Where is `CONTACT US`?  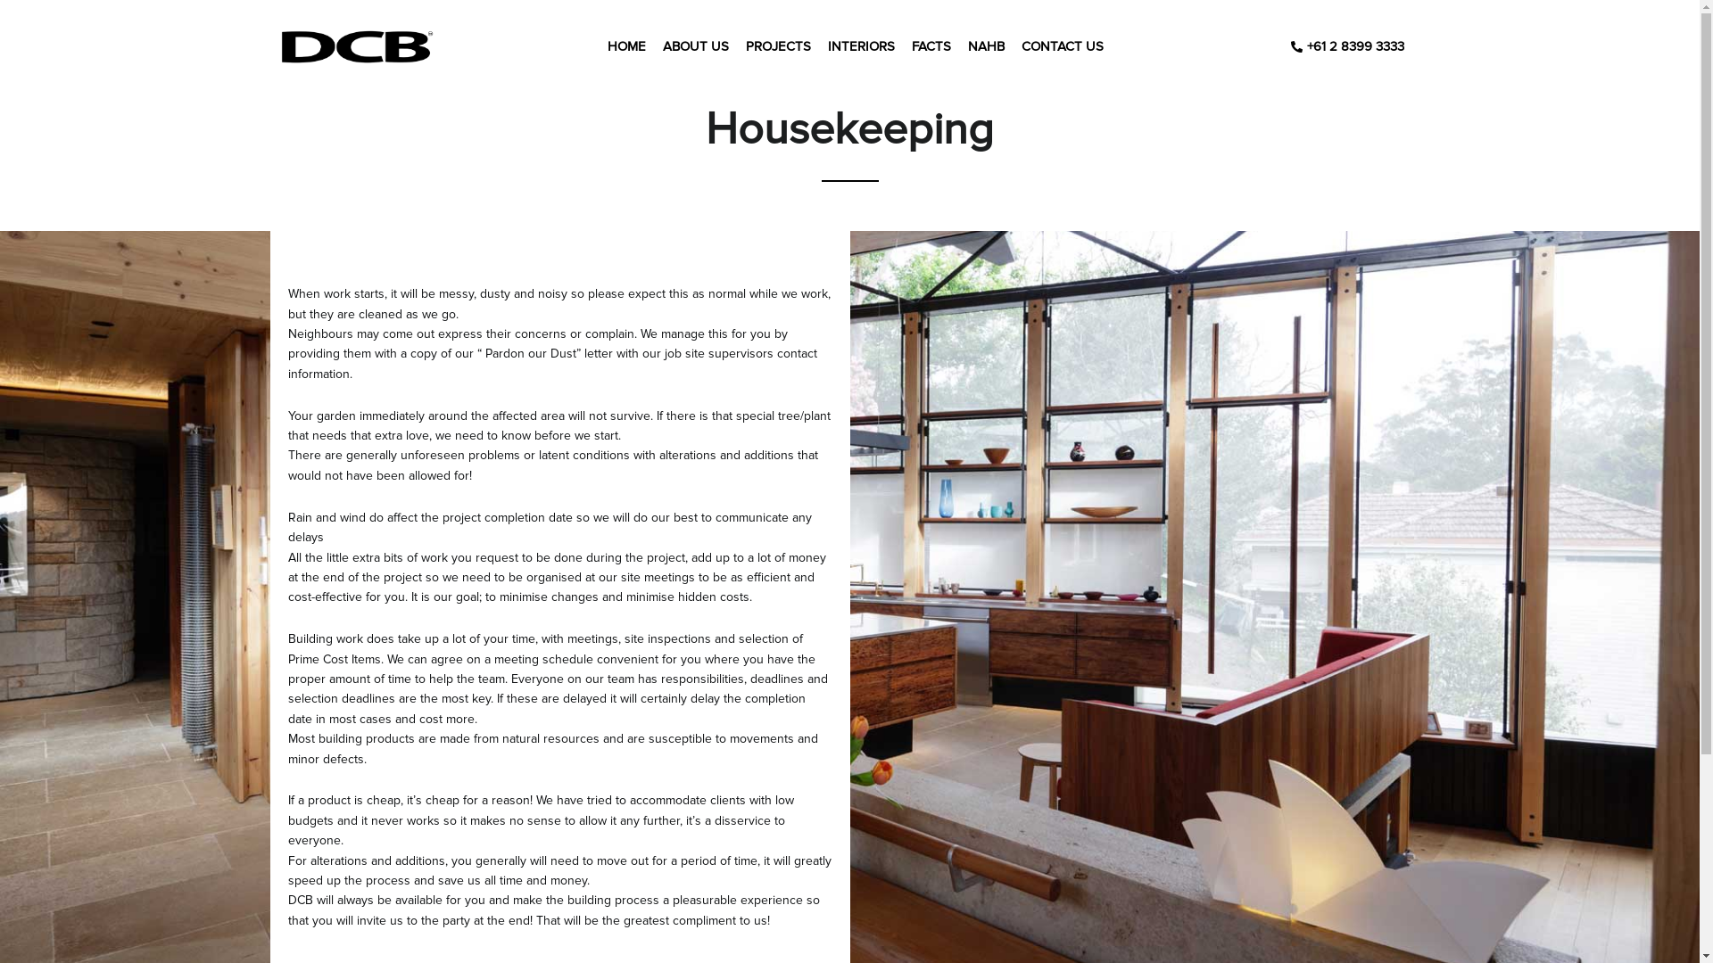
CONTACT US is located at coordinates (1063, 46).